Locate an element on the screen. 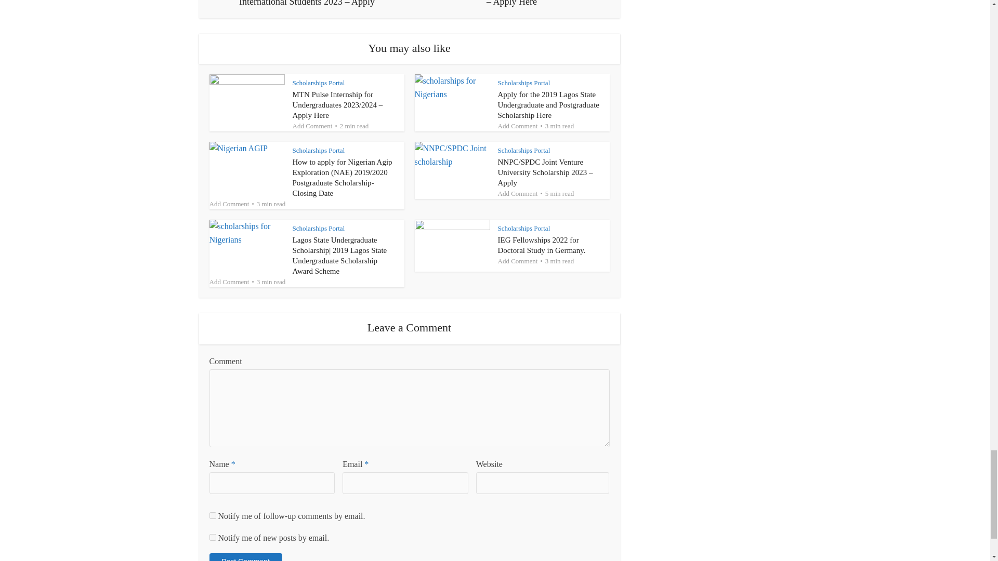  subscribe is located at coordinates (212, 537).